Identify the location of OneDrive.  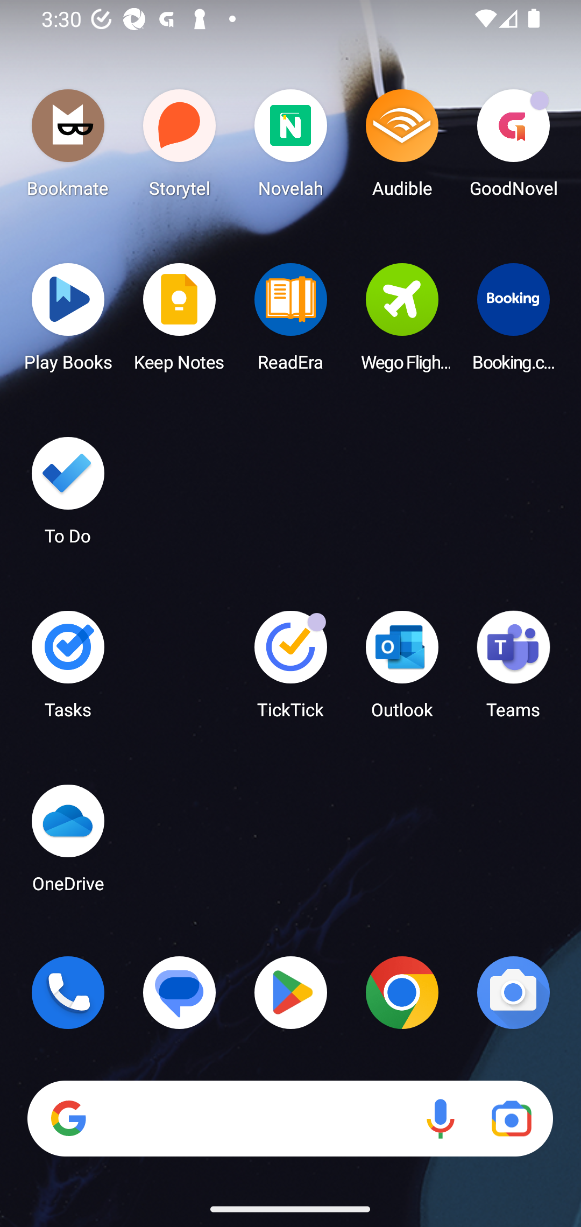
(68, 843).